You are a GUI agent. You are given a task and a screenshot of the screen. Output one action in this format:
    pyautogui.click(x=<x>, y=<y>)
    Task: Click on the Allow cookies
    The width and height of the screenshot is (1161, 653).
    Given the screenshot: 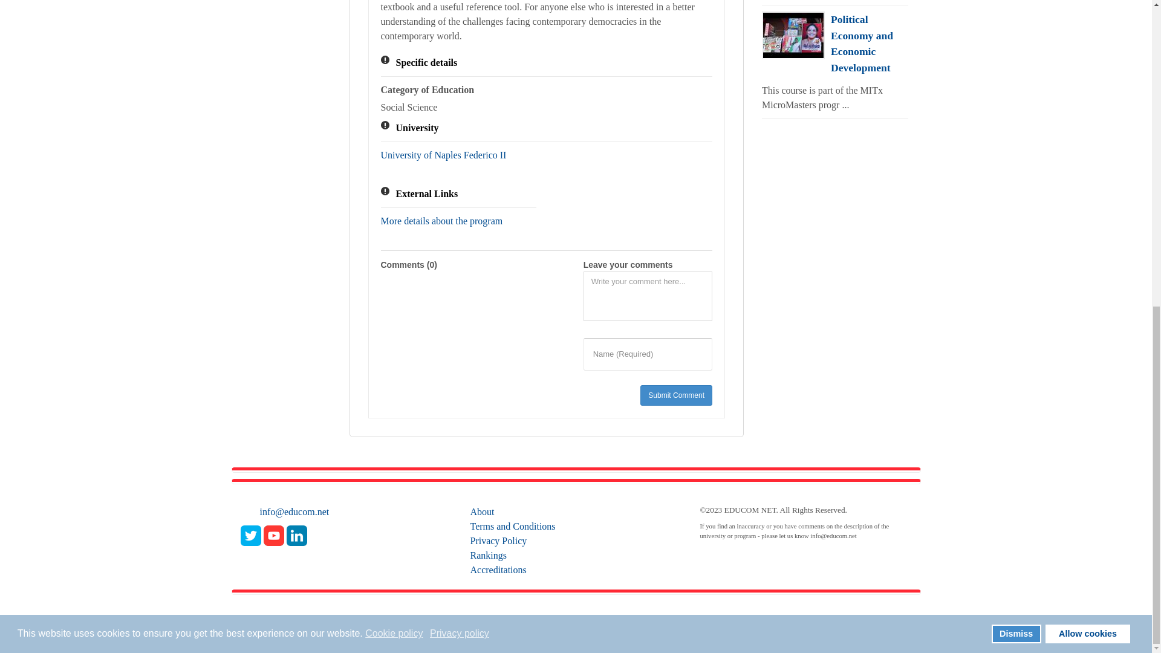 What is the action you would take?
    pyautogui.click(x=1087, y=59)
    